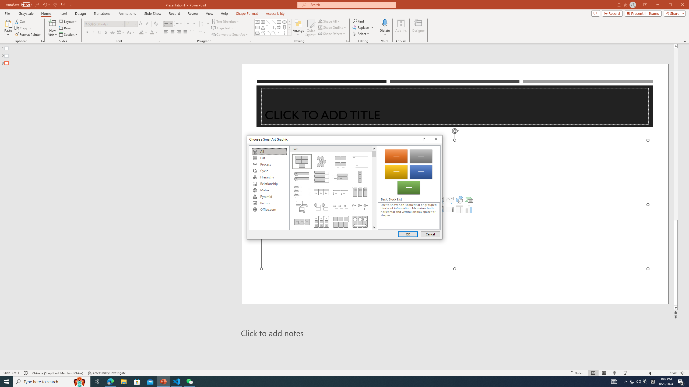  Describe the element at coordinates (385, 23) in the screenshot. I see `Dictate` at that location.